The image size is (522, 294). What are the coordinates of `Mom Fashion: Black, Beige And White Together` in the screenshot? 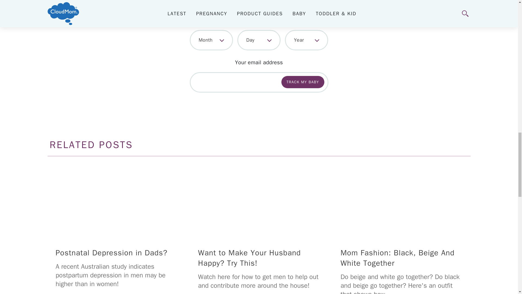 It's located at (401, 201).